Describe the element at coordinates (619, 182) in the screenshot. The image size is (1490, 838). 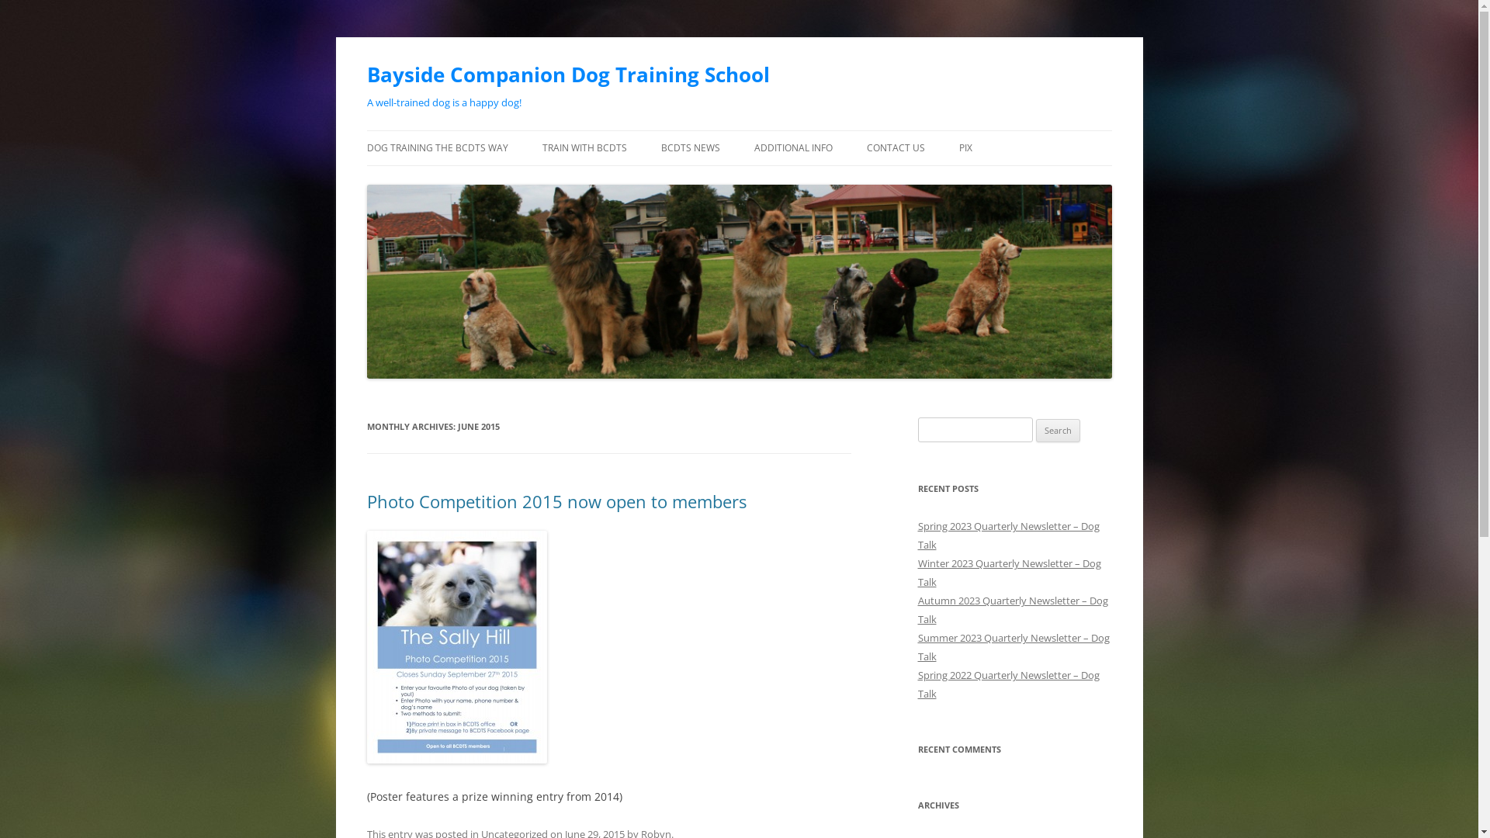
I see `WHERE, WHEN` at that location.